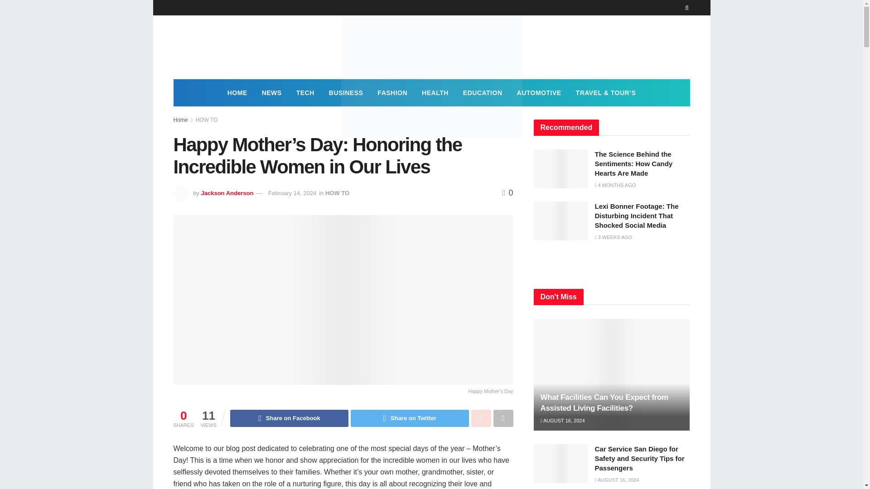  What do you see at coordinates (180, 120) in the screenshot?
I see `Home` at bounding box center [180, 120].